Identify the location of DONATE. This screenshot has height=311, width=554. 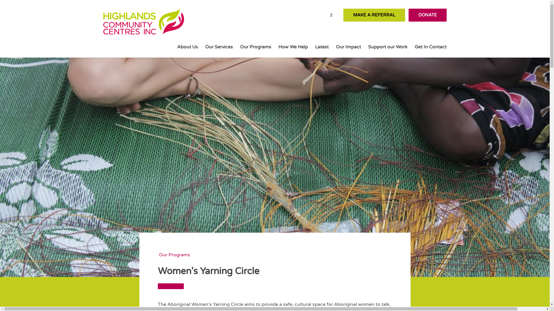
(428, 15).